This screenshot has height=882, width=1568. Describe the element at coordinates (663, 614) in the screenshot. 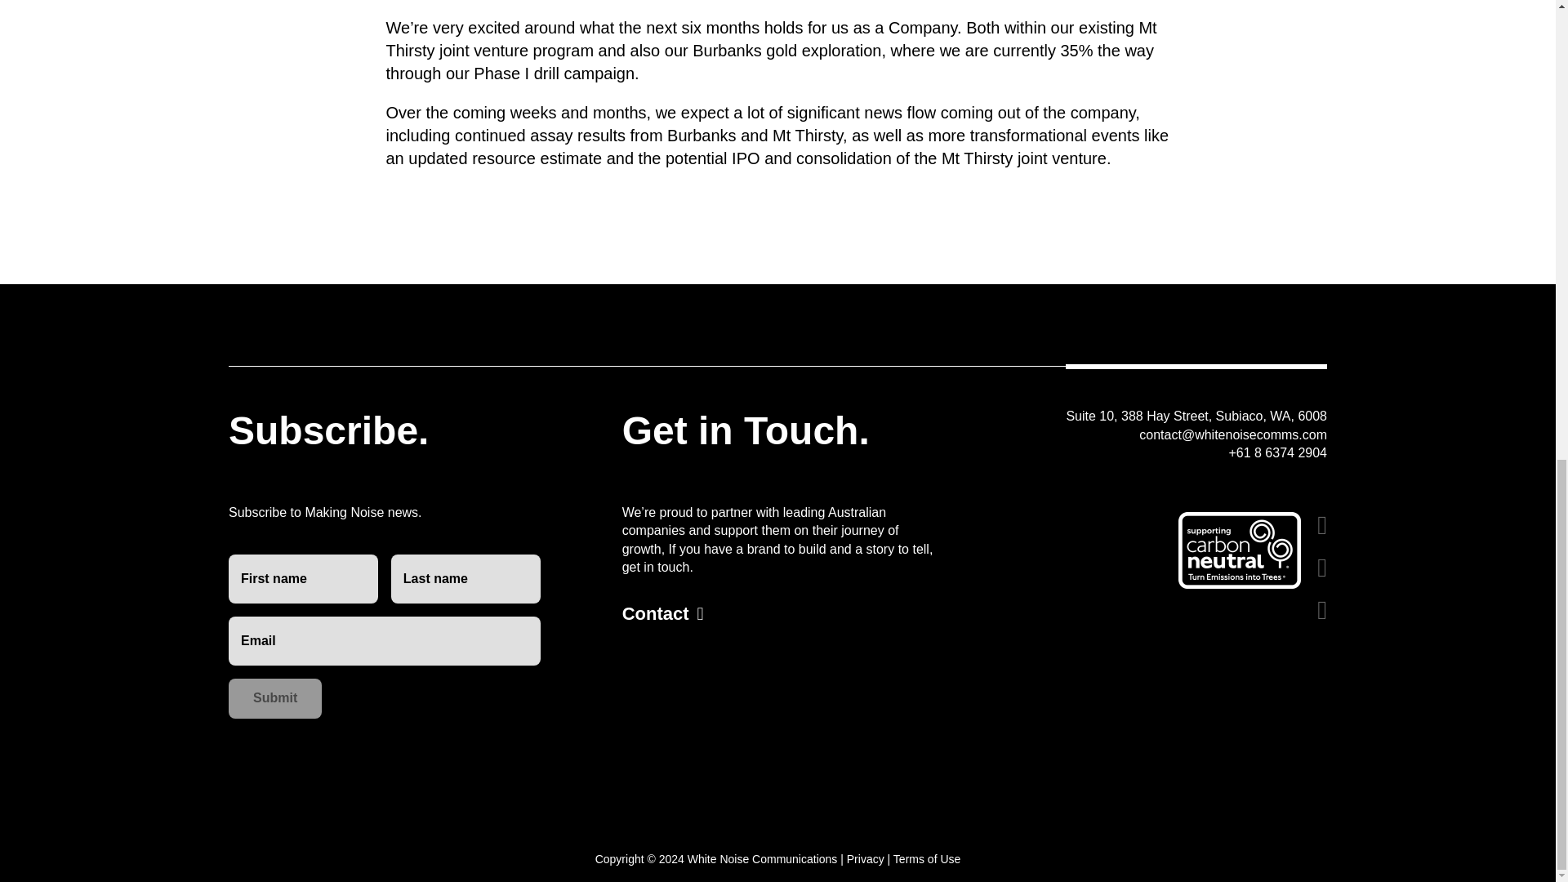

I see `Contact` at that location.